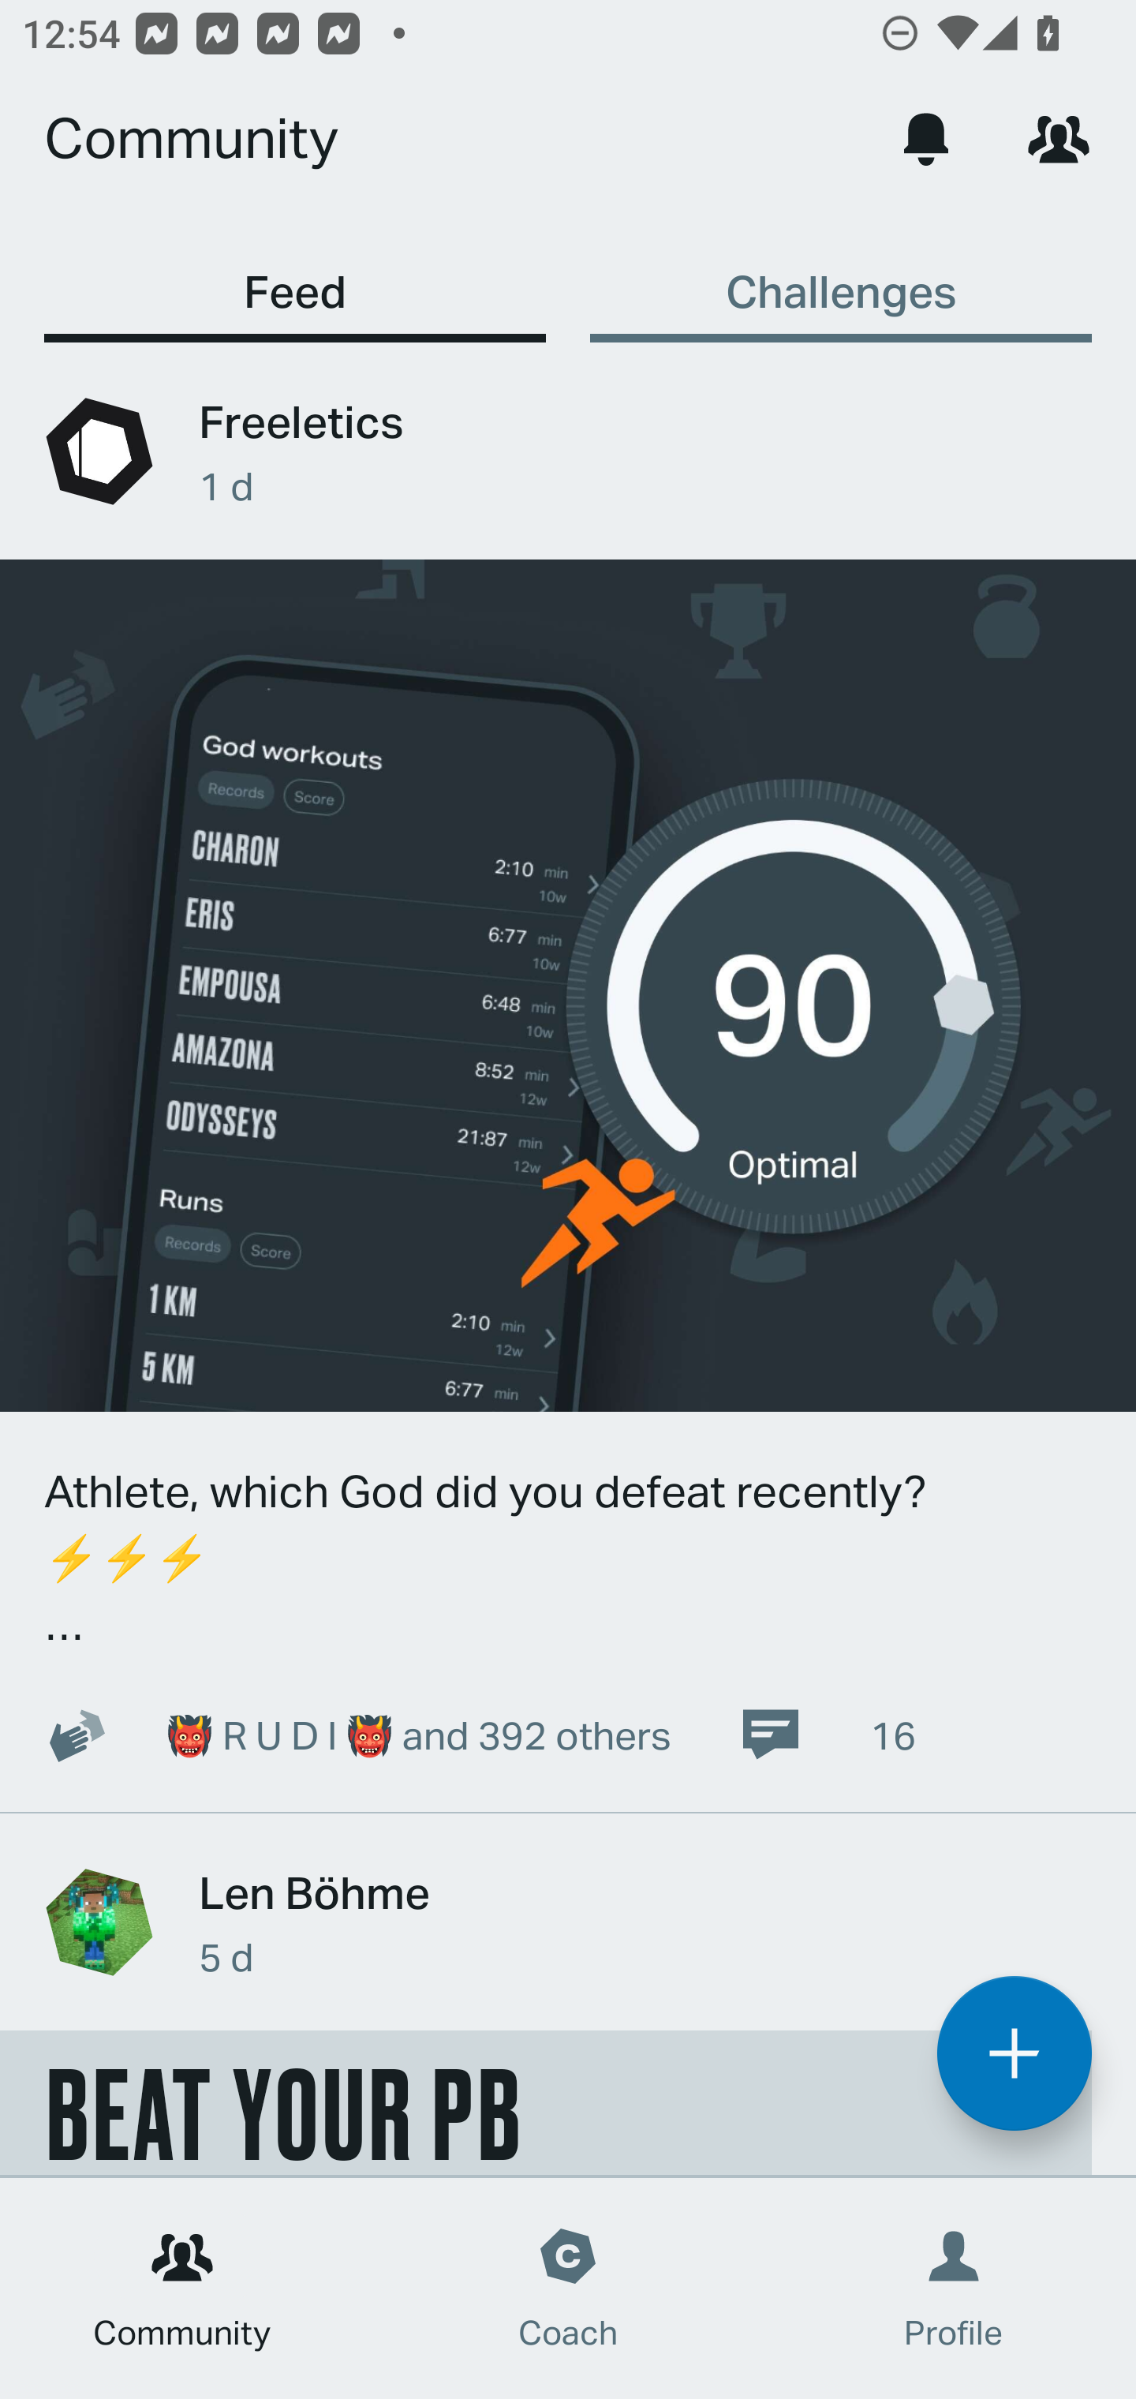 Image resolution: width=1136 pixels, height=2399 pixels. I want to click on Challenges, so click(840, 276).